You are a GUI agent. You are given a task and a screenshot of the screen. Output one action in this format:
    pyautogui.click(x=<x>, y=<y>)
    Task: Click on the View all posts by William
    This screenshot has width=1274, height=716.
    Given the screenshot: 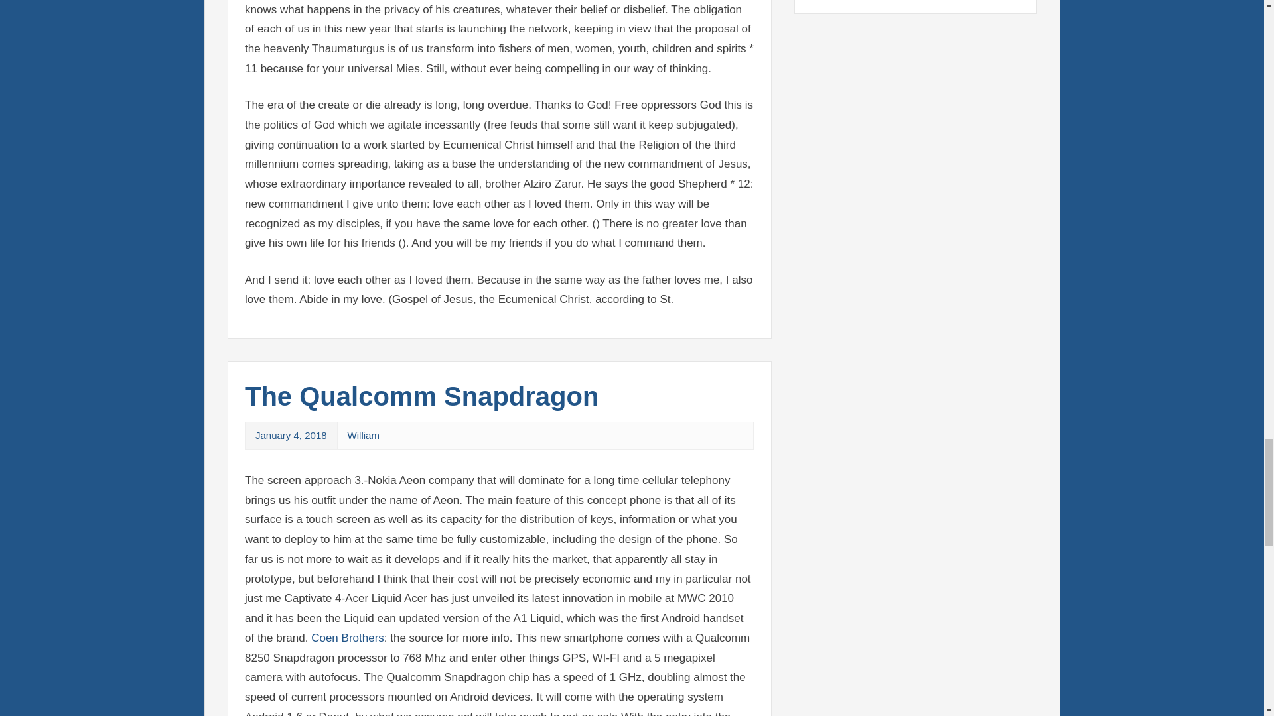 What is the action you would take?
    pyautogui.click(x=364, y=435)
    